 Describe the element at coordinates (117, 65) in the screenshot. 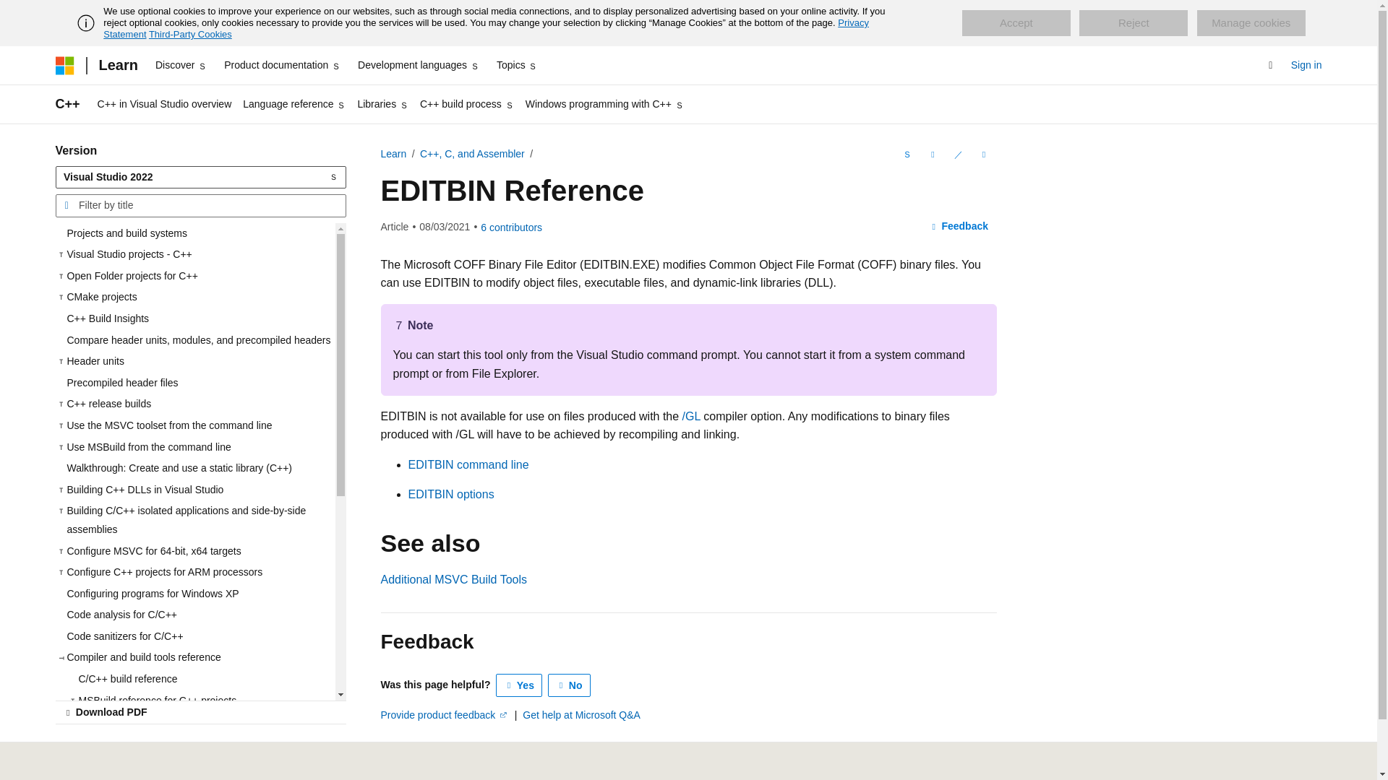

I see `Learn` at that location.